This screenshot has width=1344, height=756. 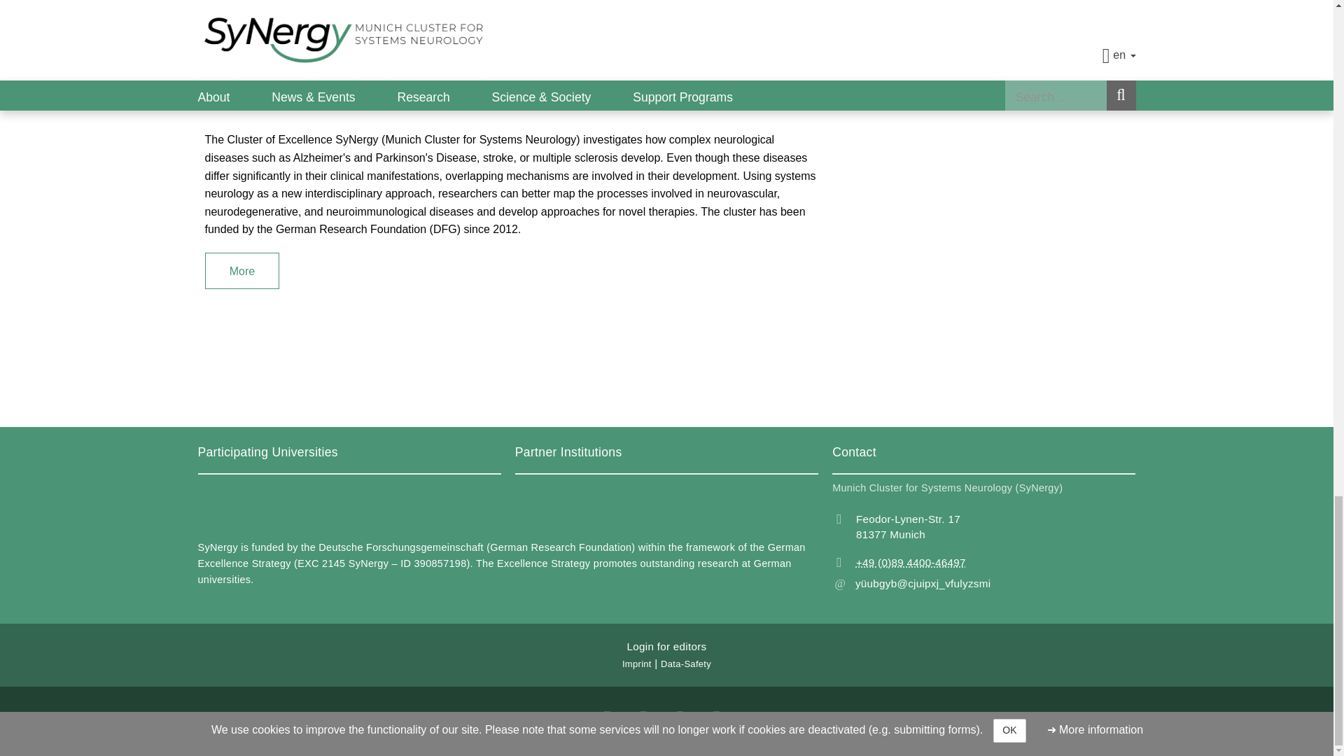 I want to click on Address, so click(x=983, y=528).